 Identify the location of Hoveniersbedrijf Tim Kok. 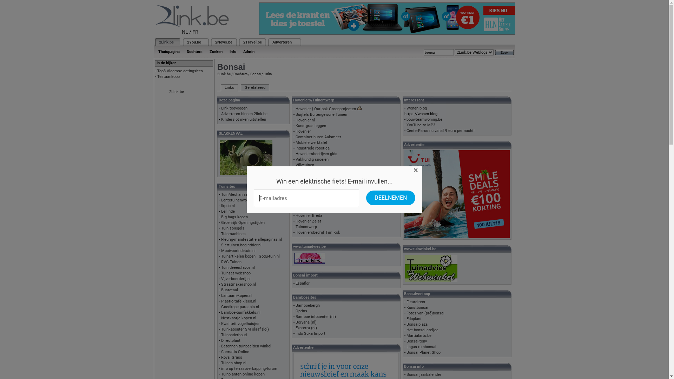
(318, 232).